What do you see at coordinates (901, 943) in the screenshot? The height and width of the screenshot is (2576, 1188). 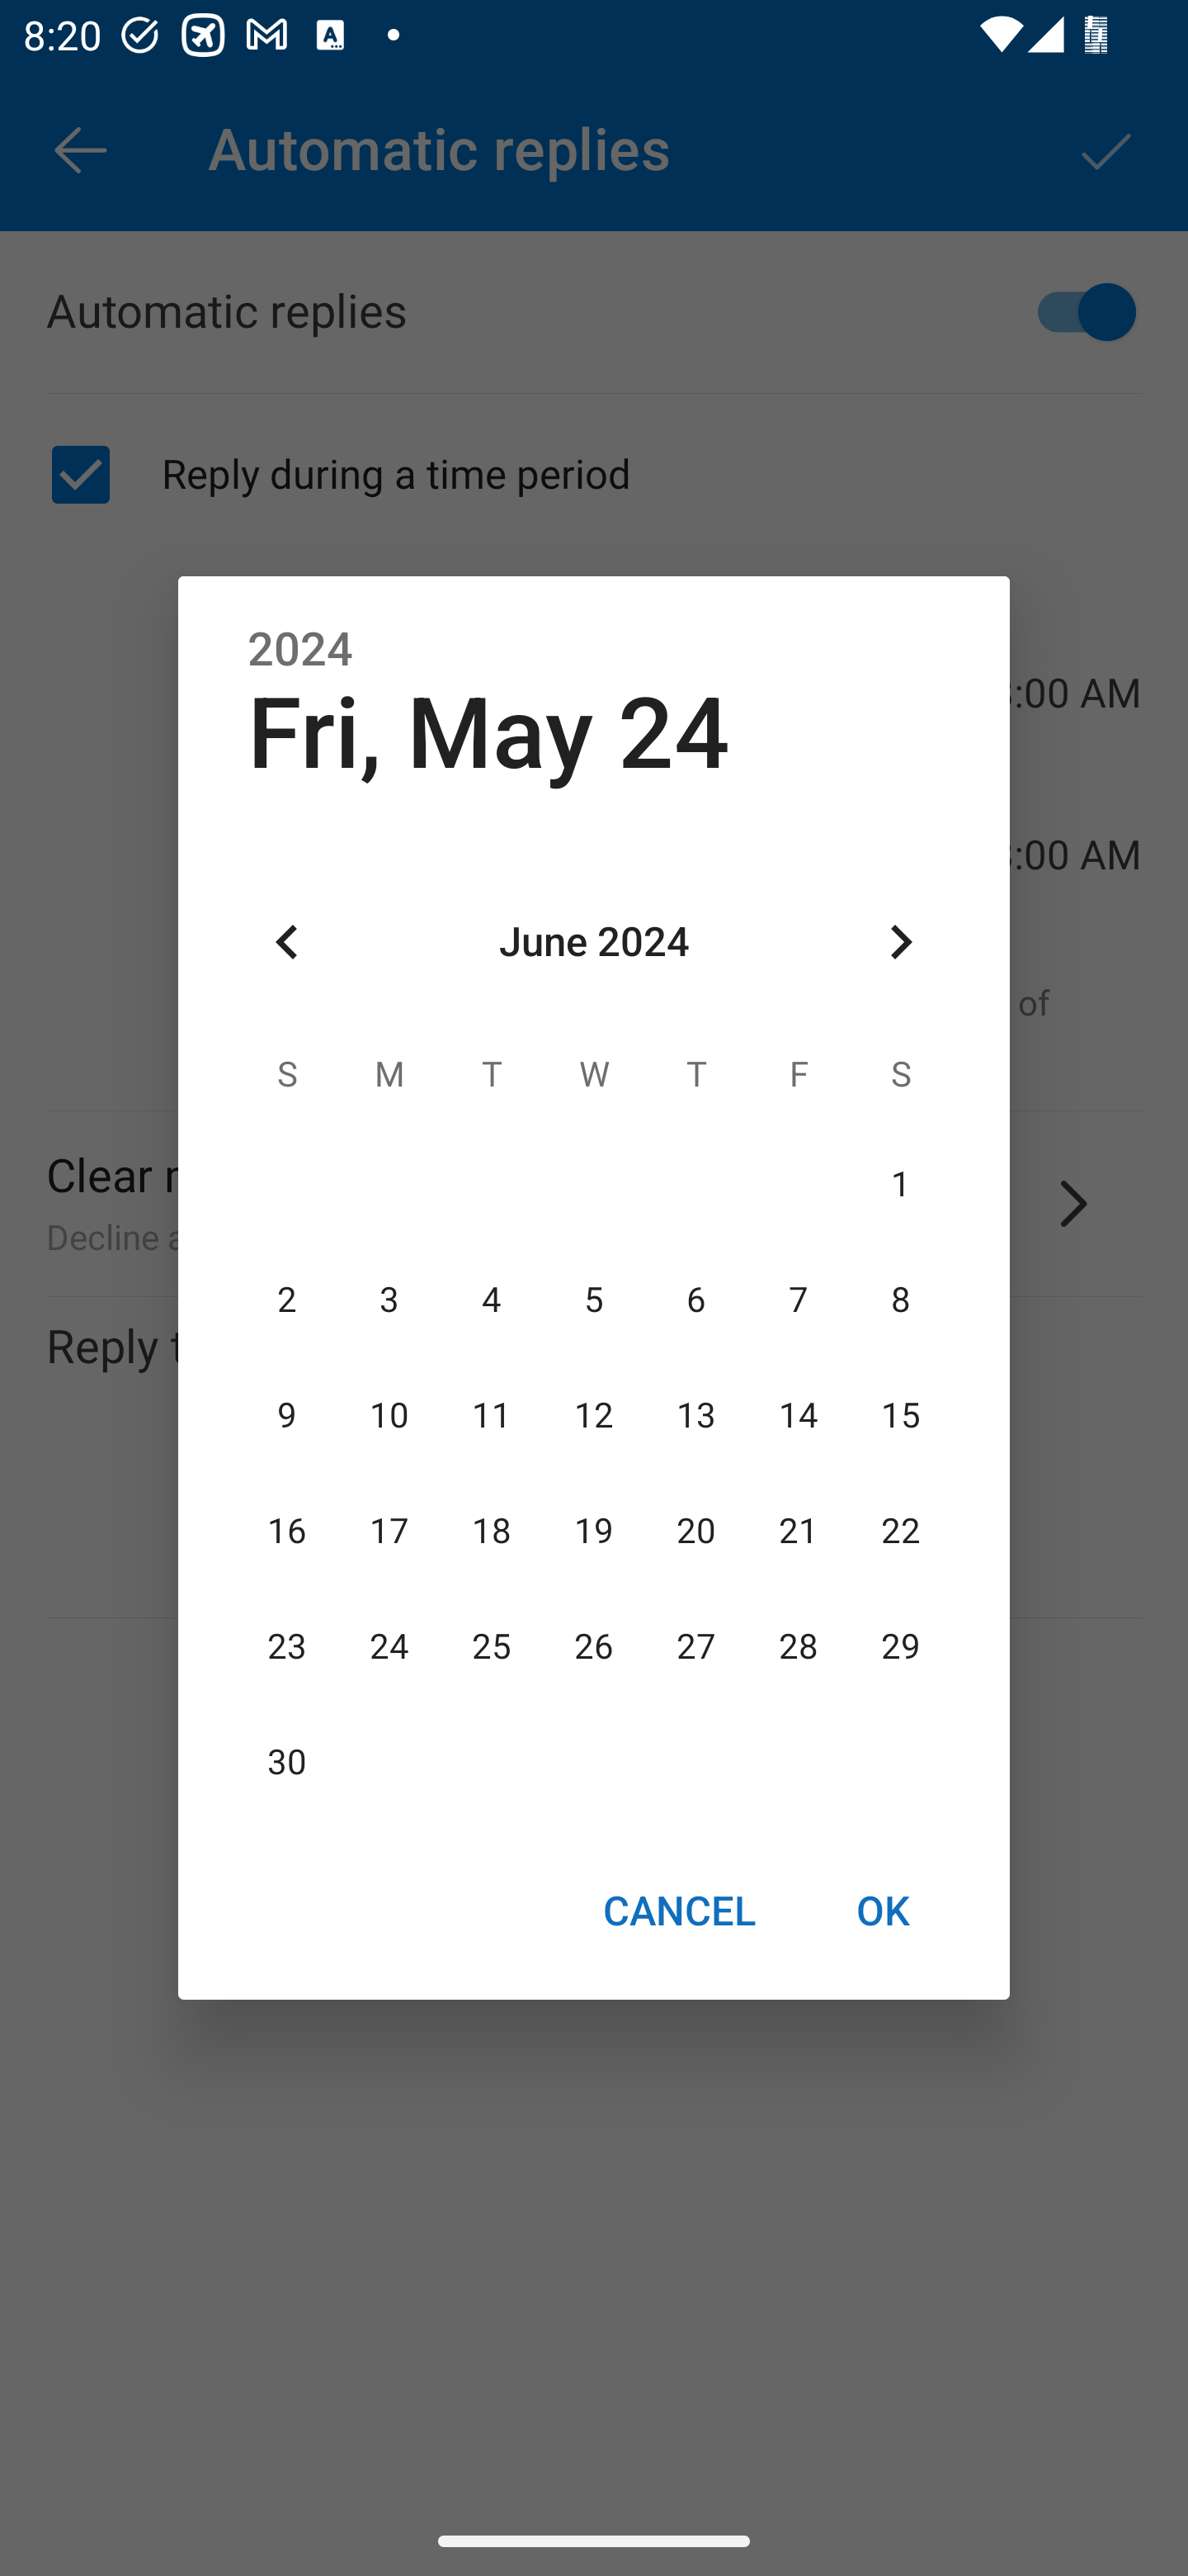 I see `Next month` at bounding box center [901, 943].